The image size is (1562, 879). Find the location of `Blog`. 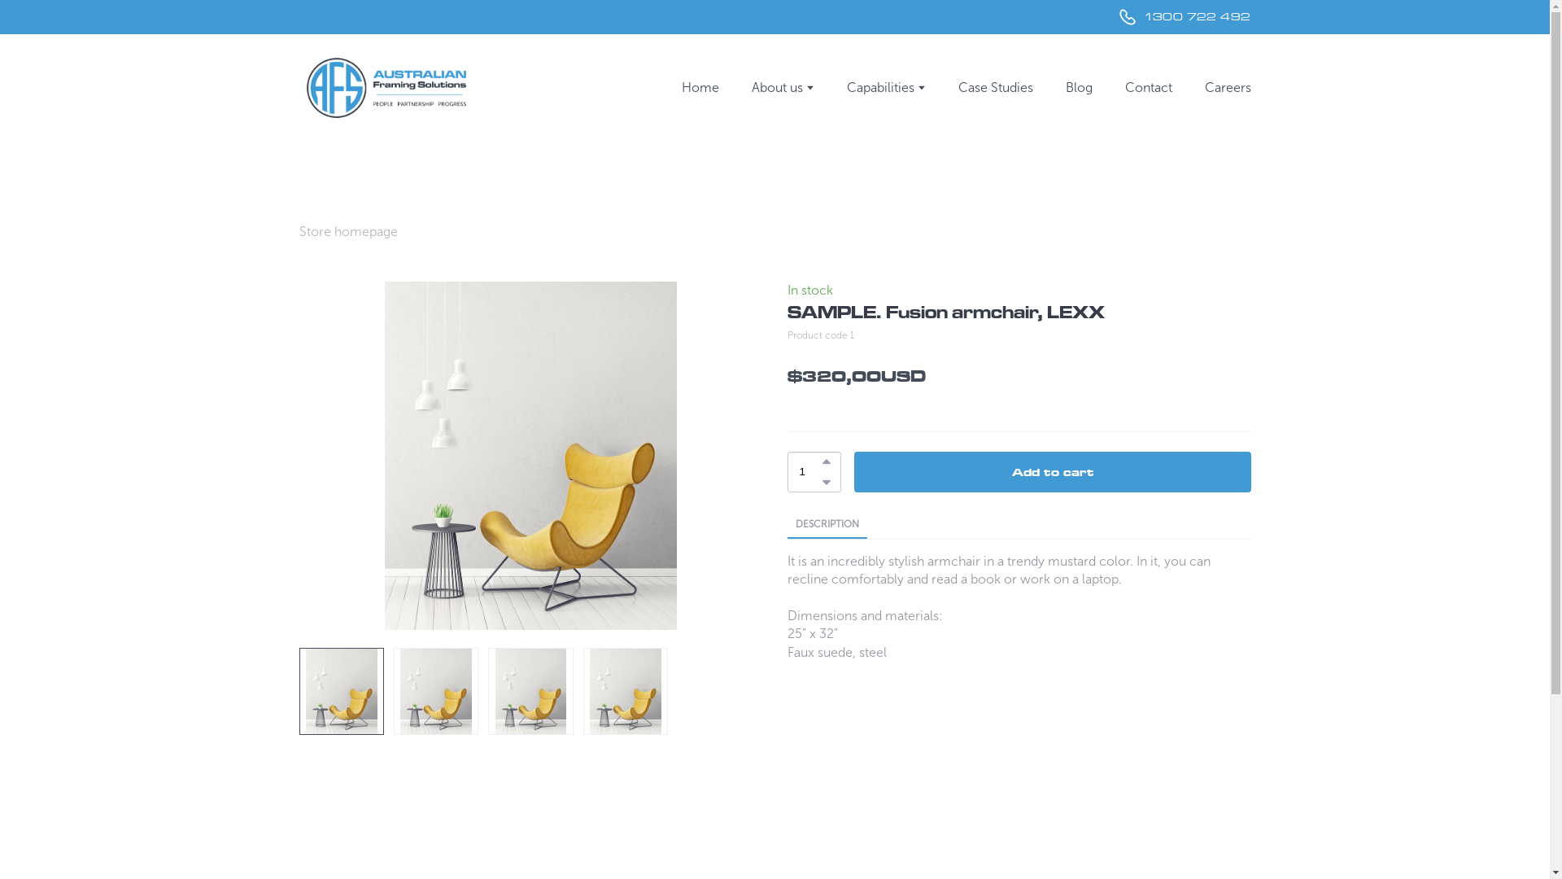

Blog is located at coordinates (1079, 88).